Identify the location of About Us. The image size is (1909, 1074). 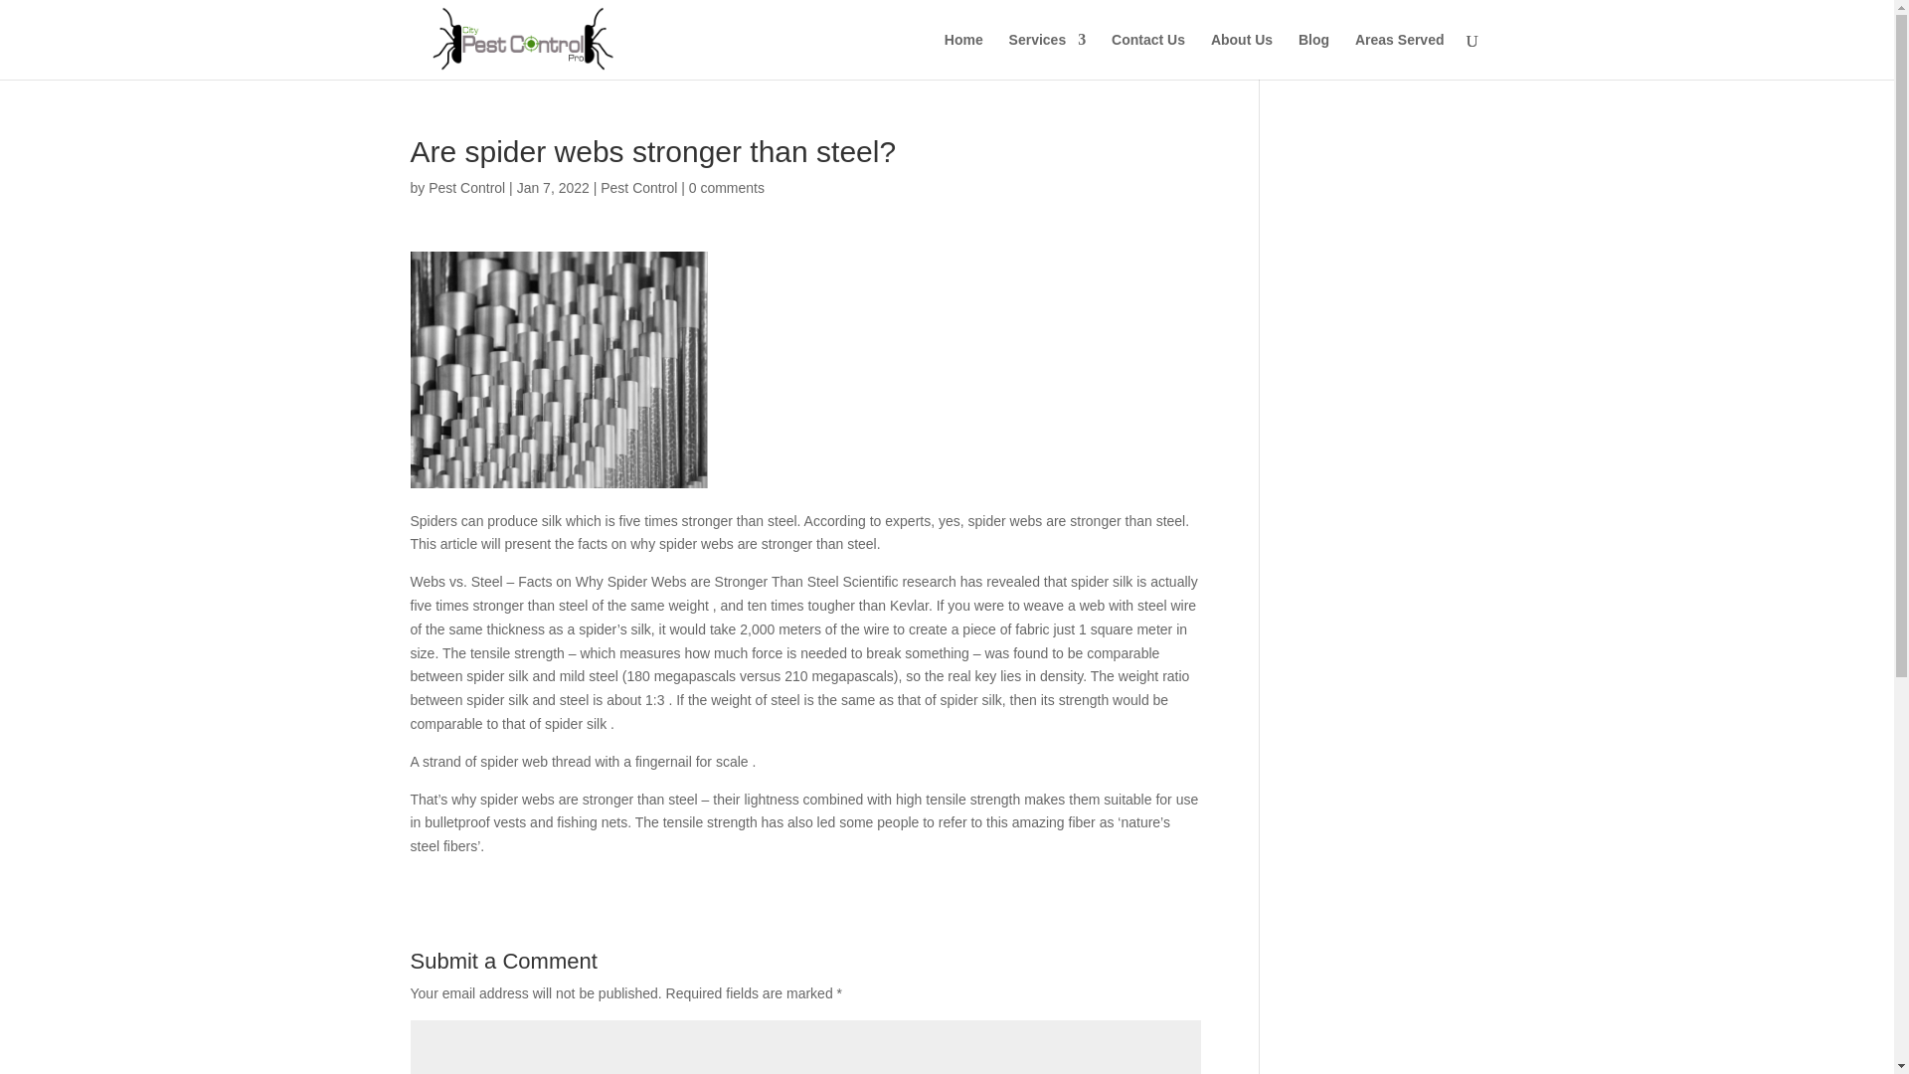
(1241, 56).